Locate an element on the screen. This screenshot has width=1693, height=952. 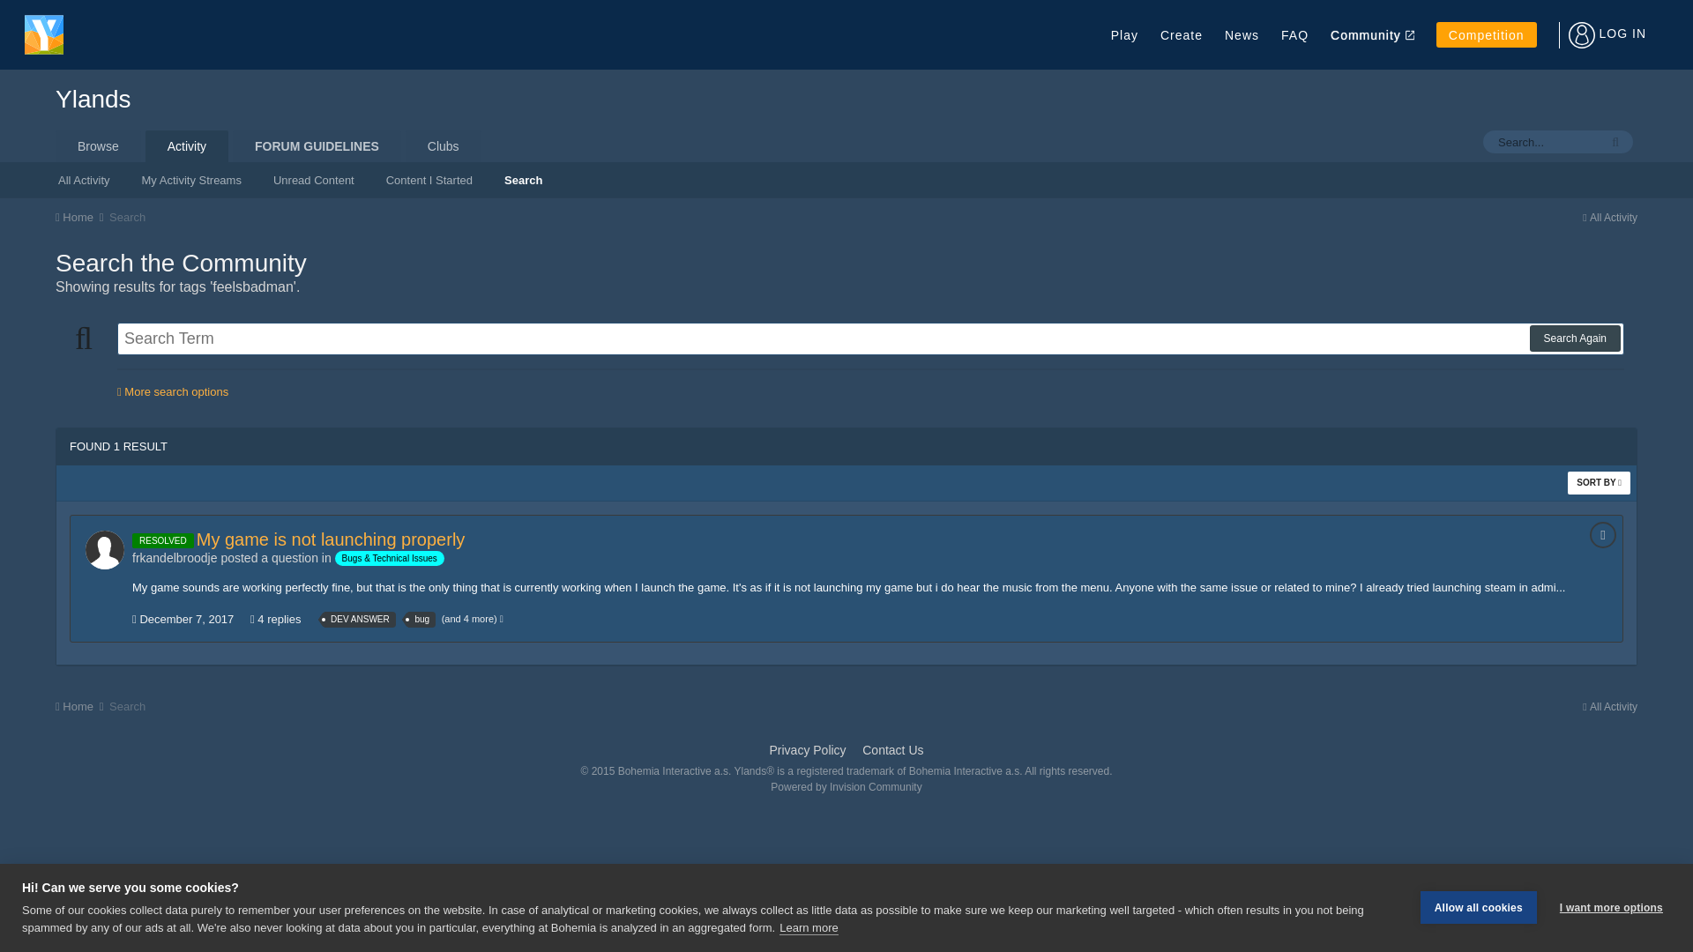
Find other content tagged with 'RESOLVED' is located at coordinates (162, 539).